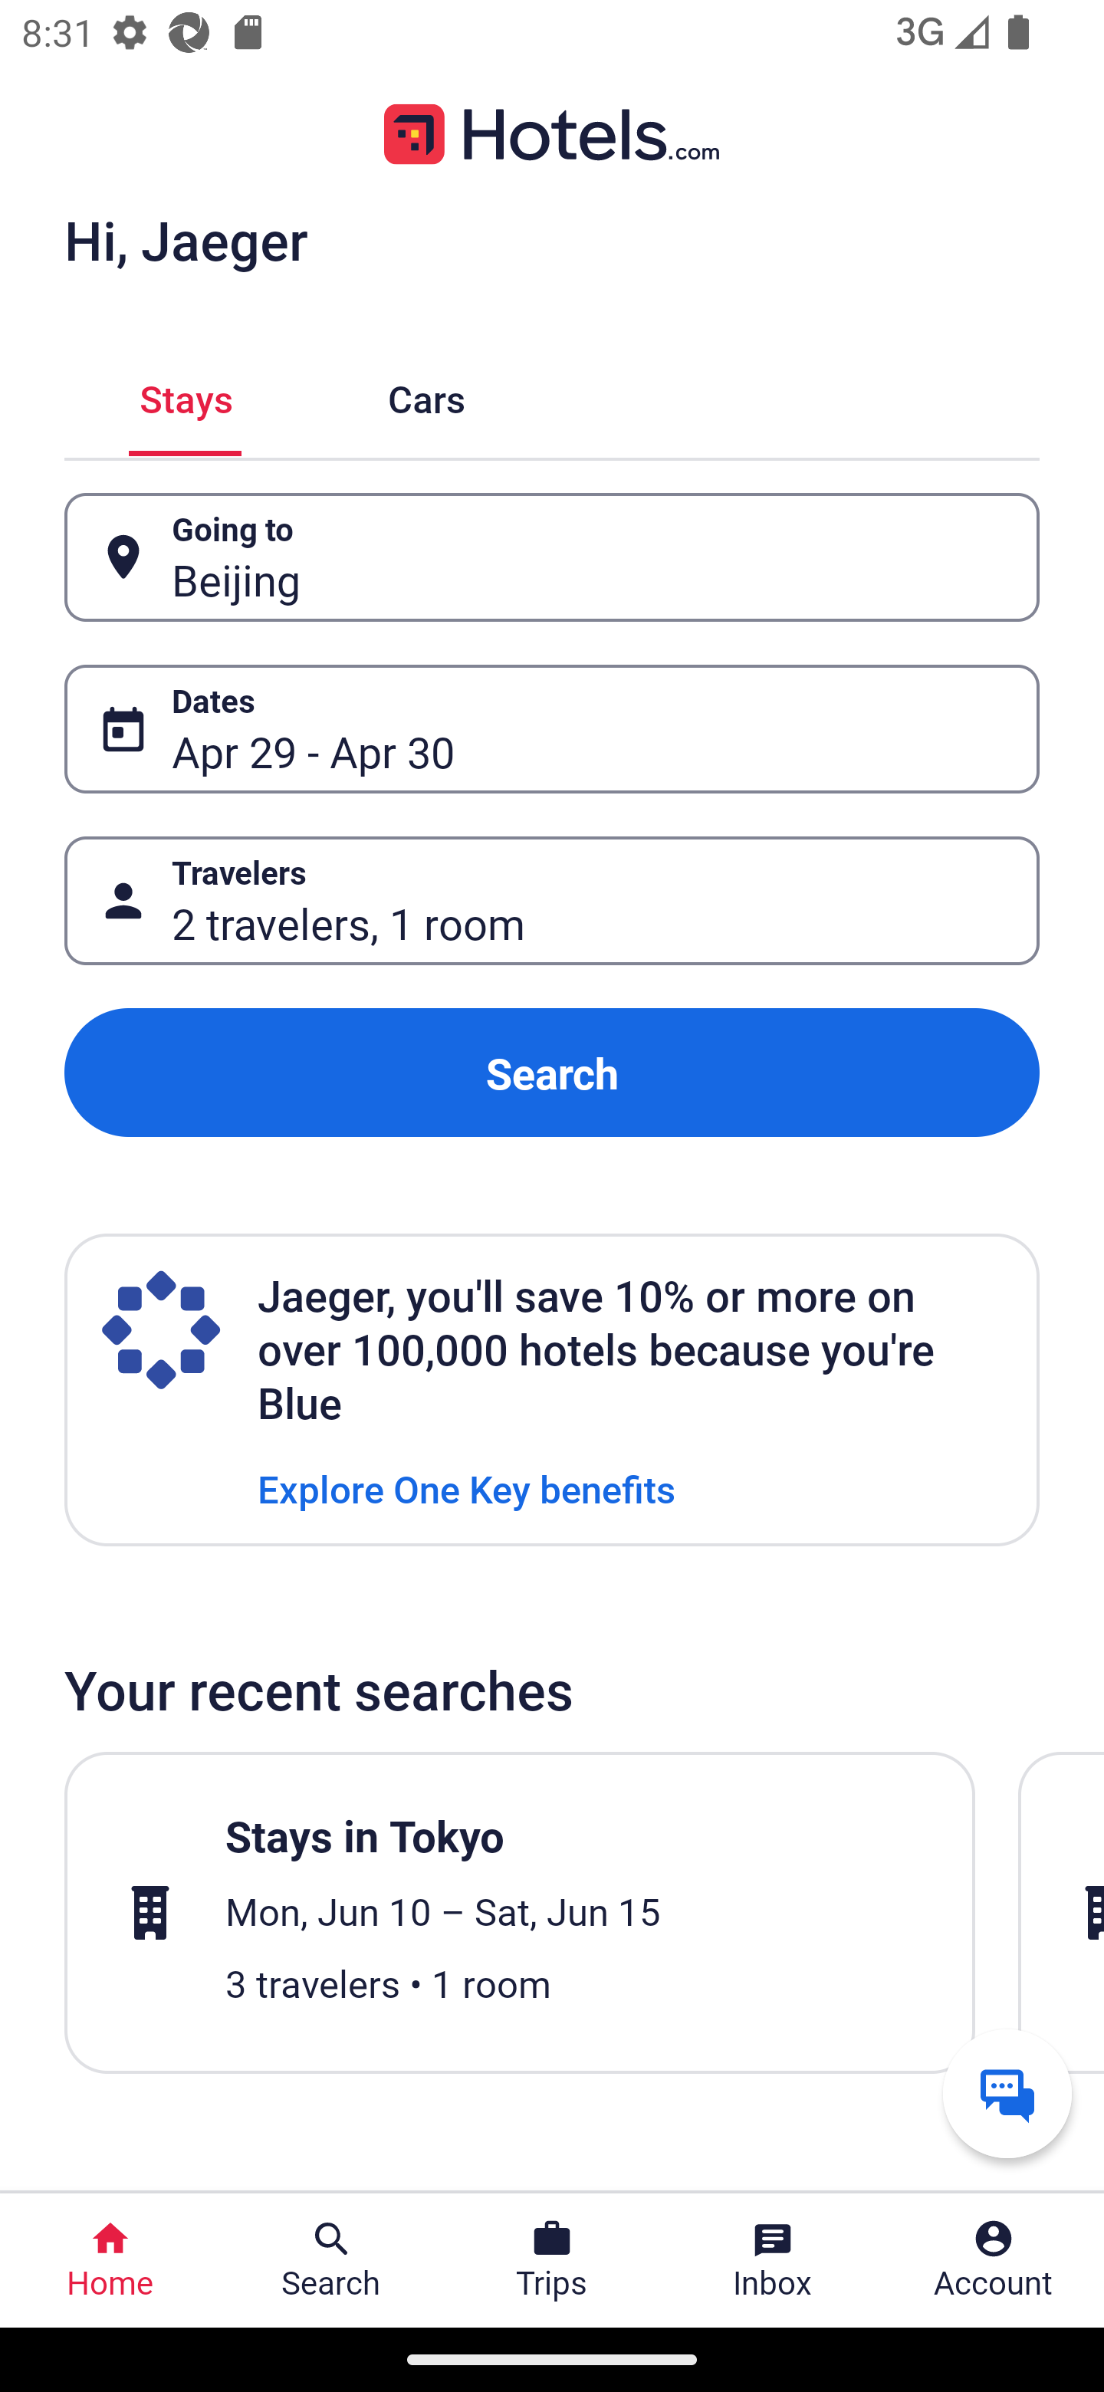  I want to click on Search Search Button, so click(331, 2260).